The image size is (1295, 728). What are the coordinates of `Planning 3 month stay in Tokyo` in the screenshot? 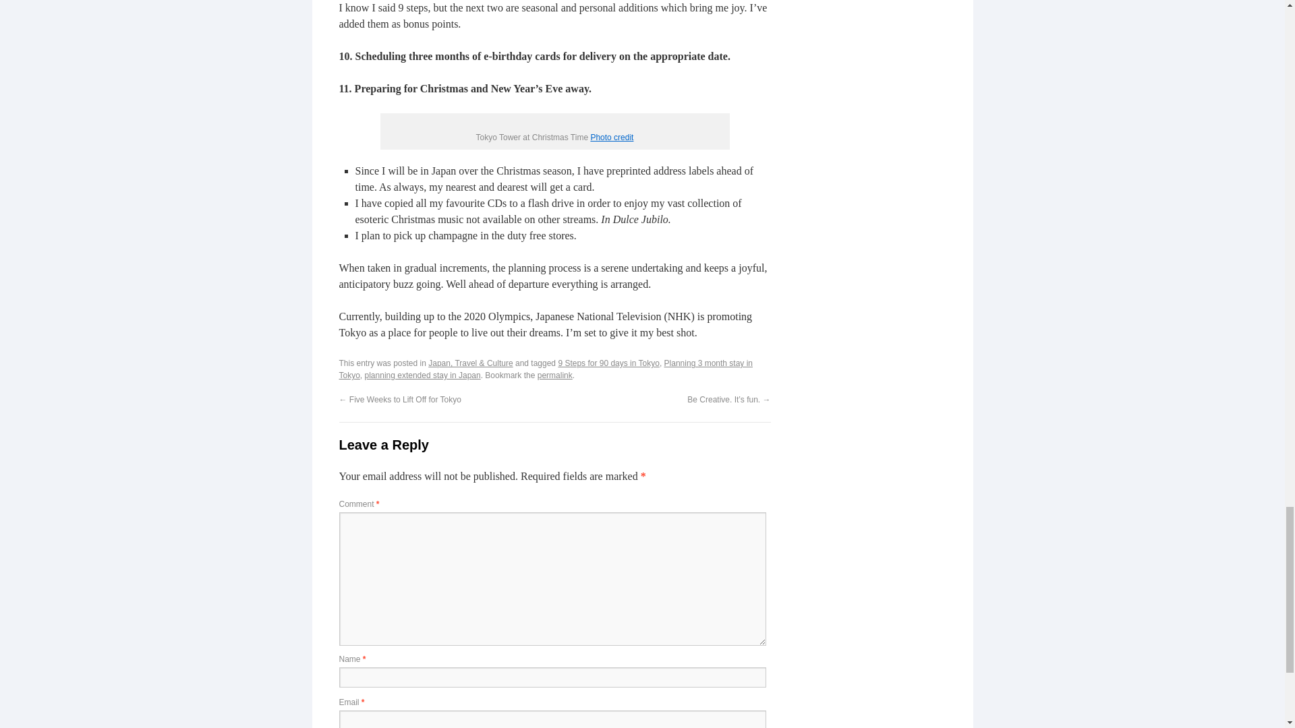 It's located at (545, 369).